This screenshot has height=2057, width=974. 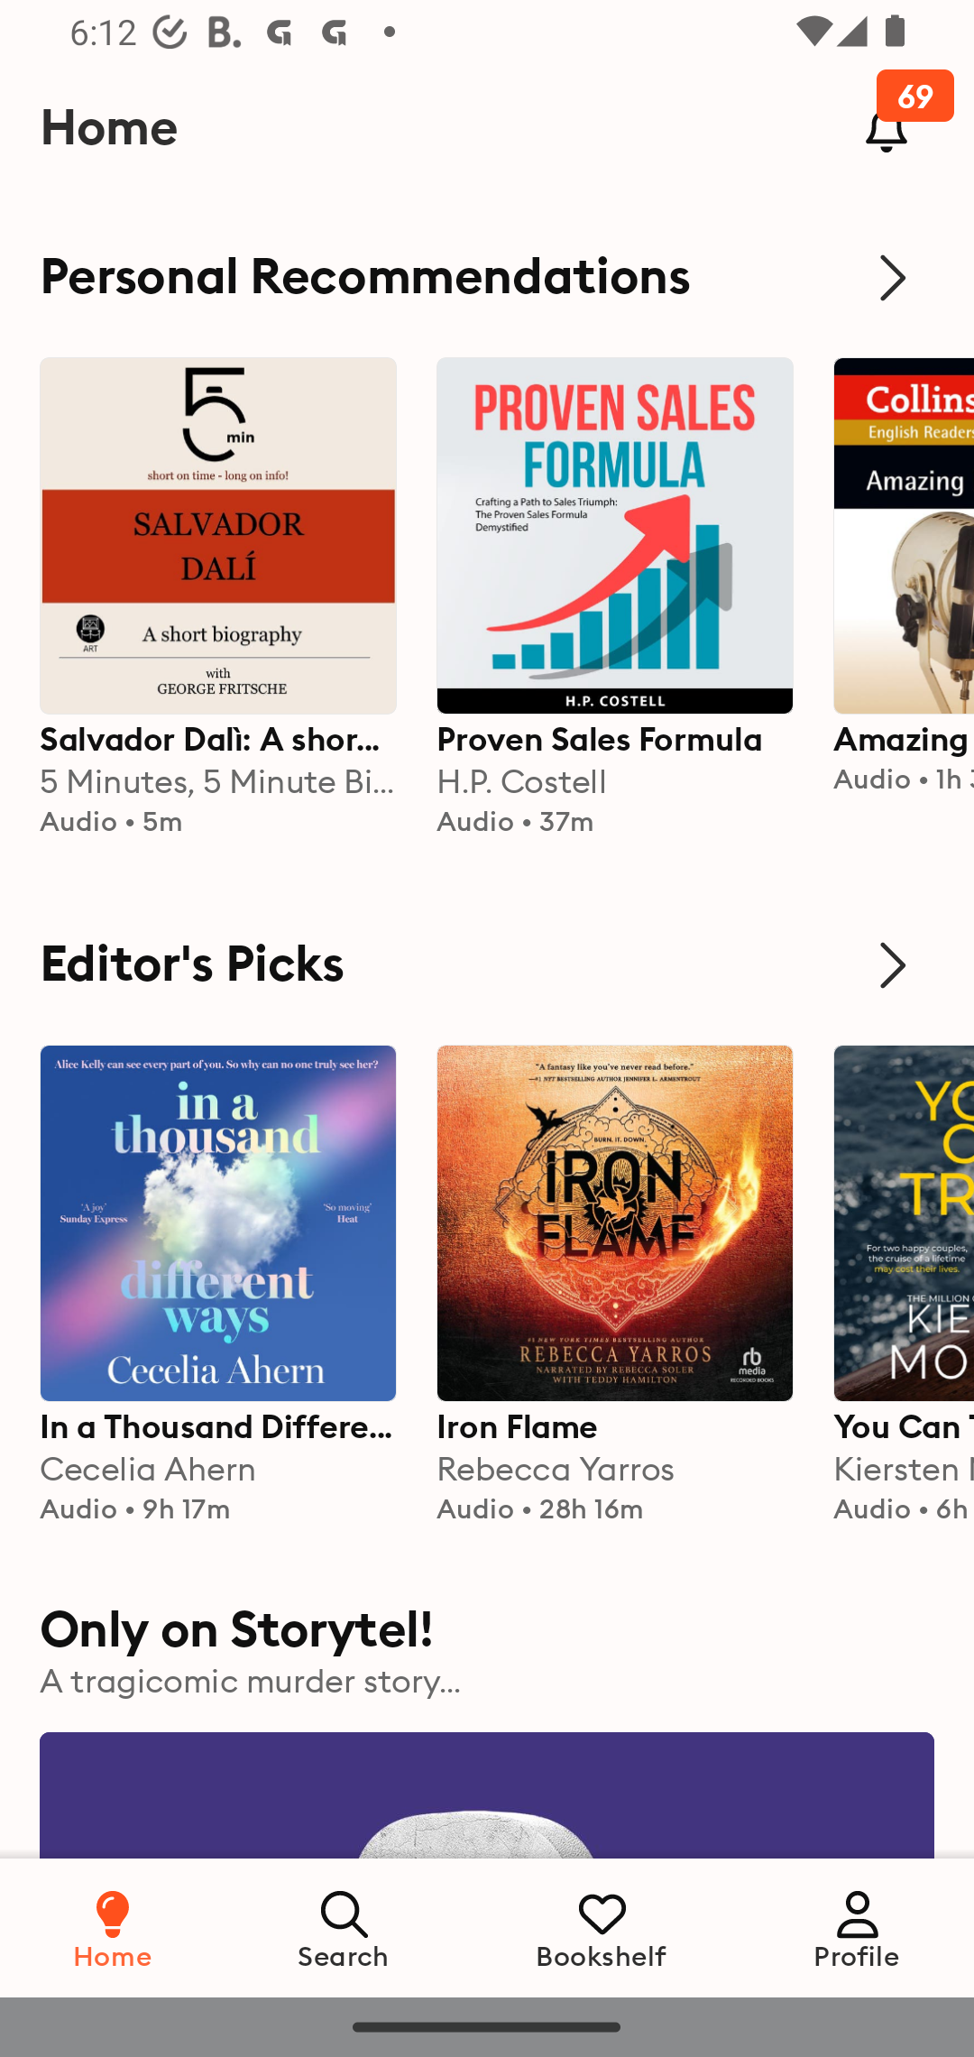 I want to click on Editor's Picks, so click(x=487, y=965).